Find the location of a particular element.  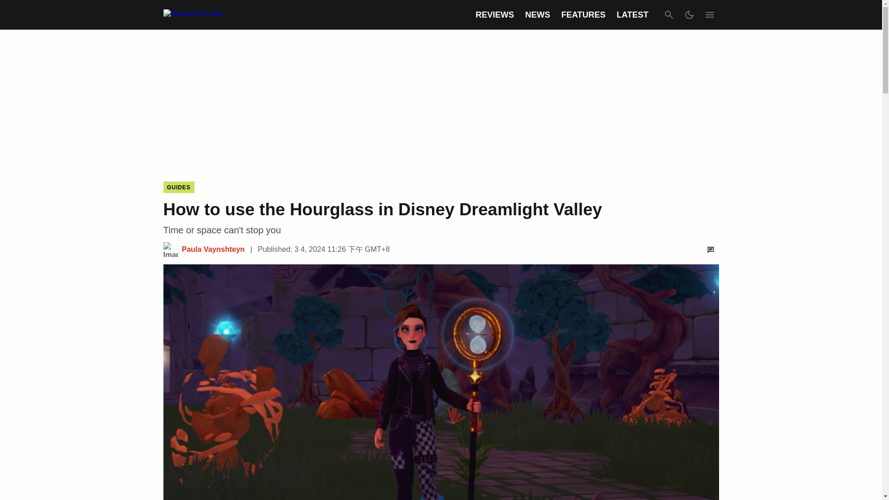

GUIDES is located at coordinates (178, 187).